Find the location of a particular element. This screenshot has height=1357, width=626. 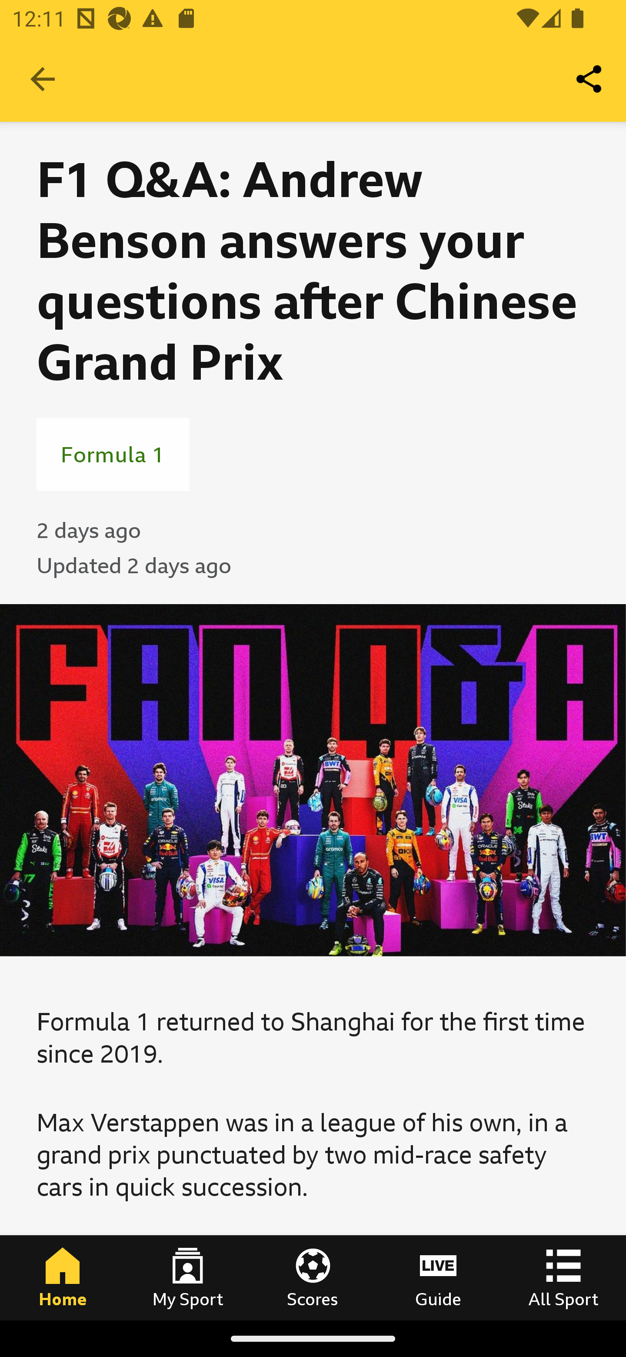

Share is located at coordinates (589, 78).